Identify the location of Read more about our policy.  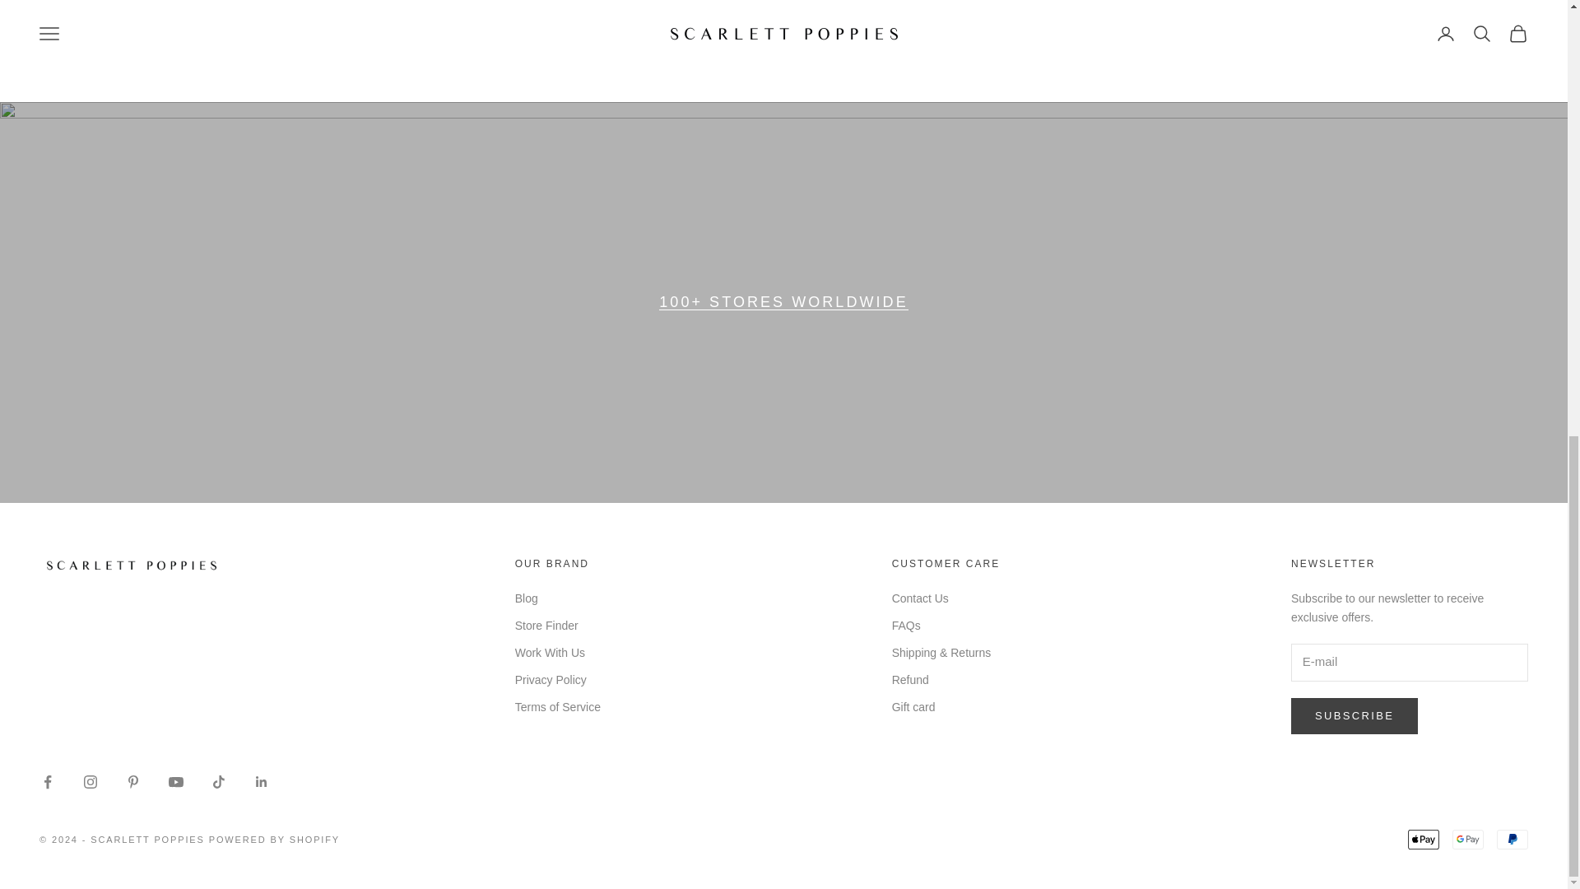
(635, 40).